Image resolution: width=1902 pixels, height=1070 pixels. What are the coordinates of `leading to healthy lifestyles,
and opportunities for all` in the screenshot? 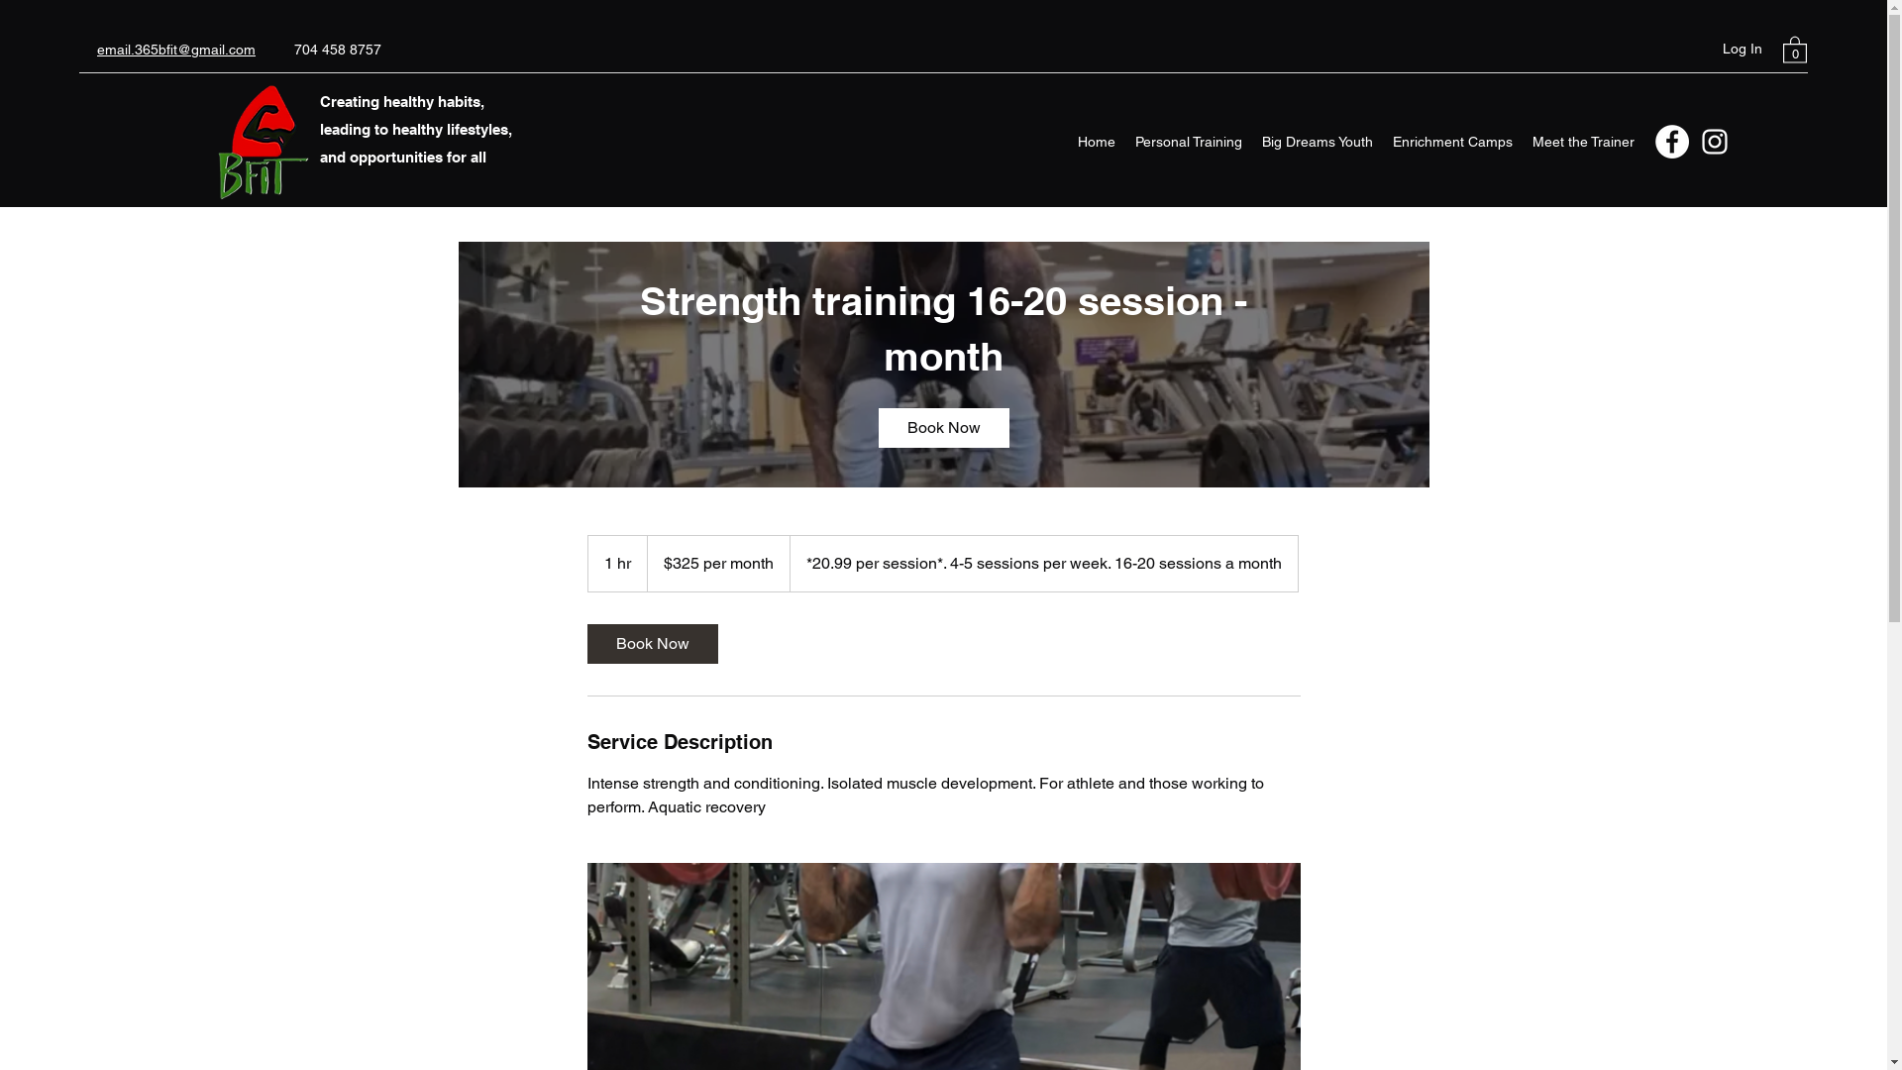 It's located at (416, 143).